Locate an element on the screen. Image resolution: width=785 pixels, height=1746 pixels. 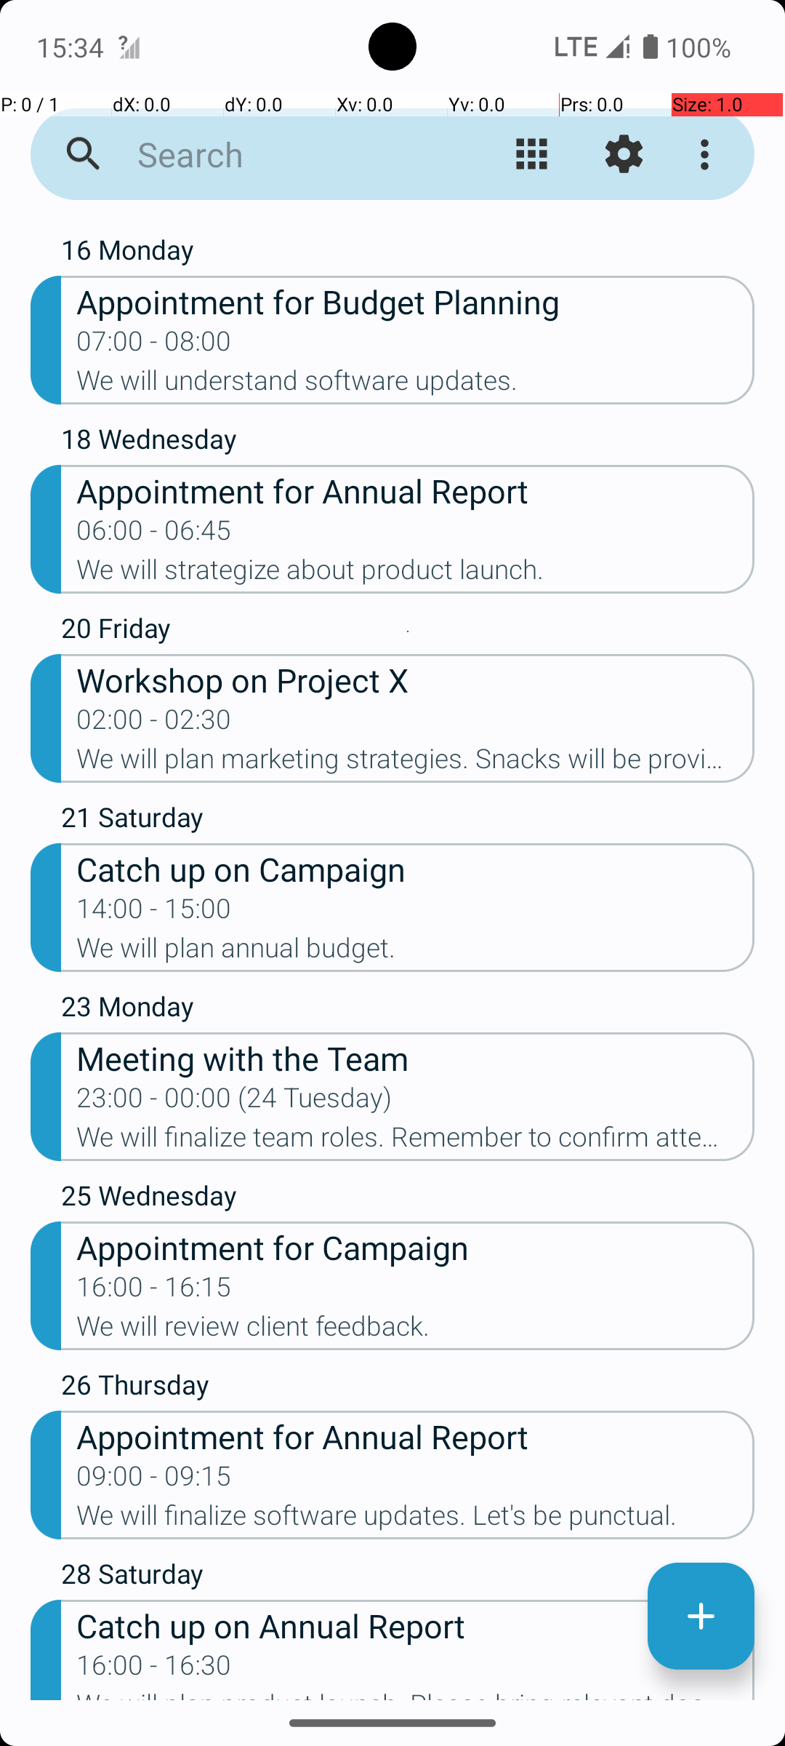
We will understand software updates. is located at coordinates (416, 385).